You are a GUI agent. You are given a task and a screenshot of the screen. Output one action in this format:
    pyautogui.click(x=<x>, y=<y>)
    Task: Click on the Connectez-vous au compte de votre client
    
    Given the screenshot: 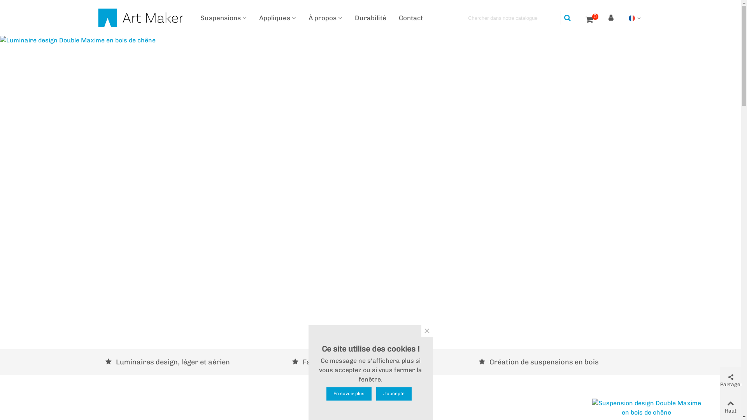 What is the action you would take?
    pyautogui.click(x=612, y=18)
    